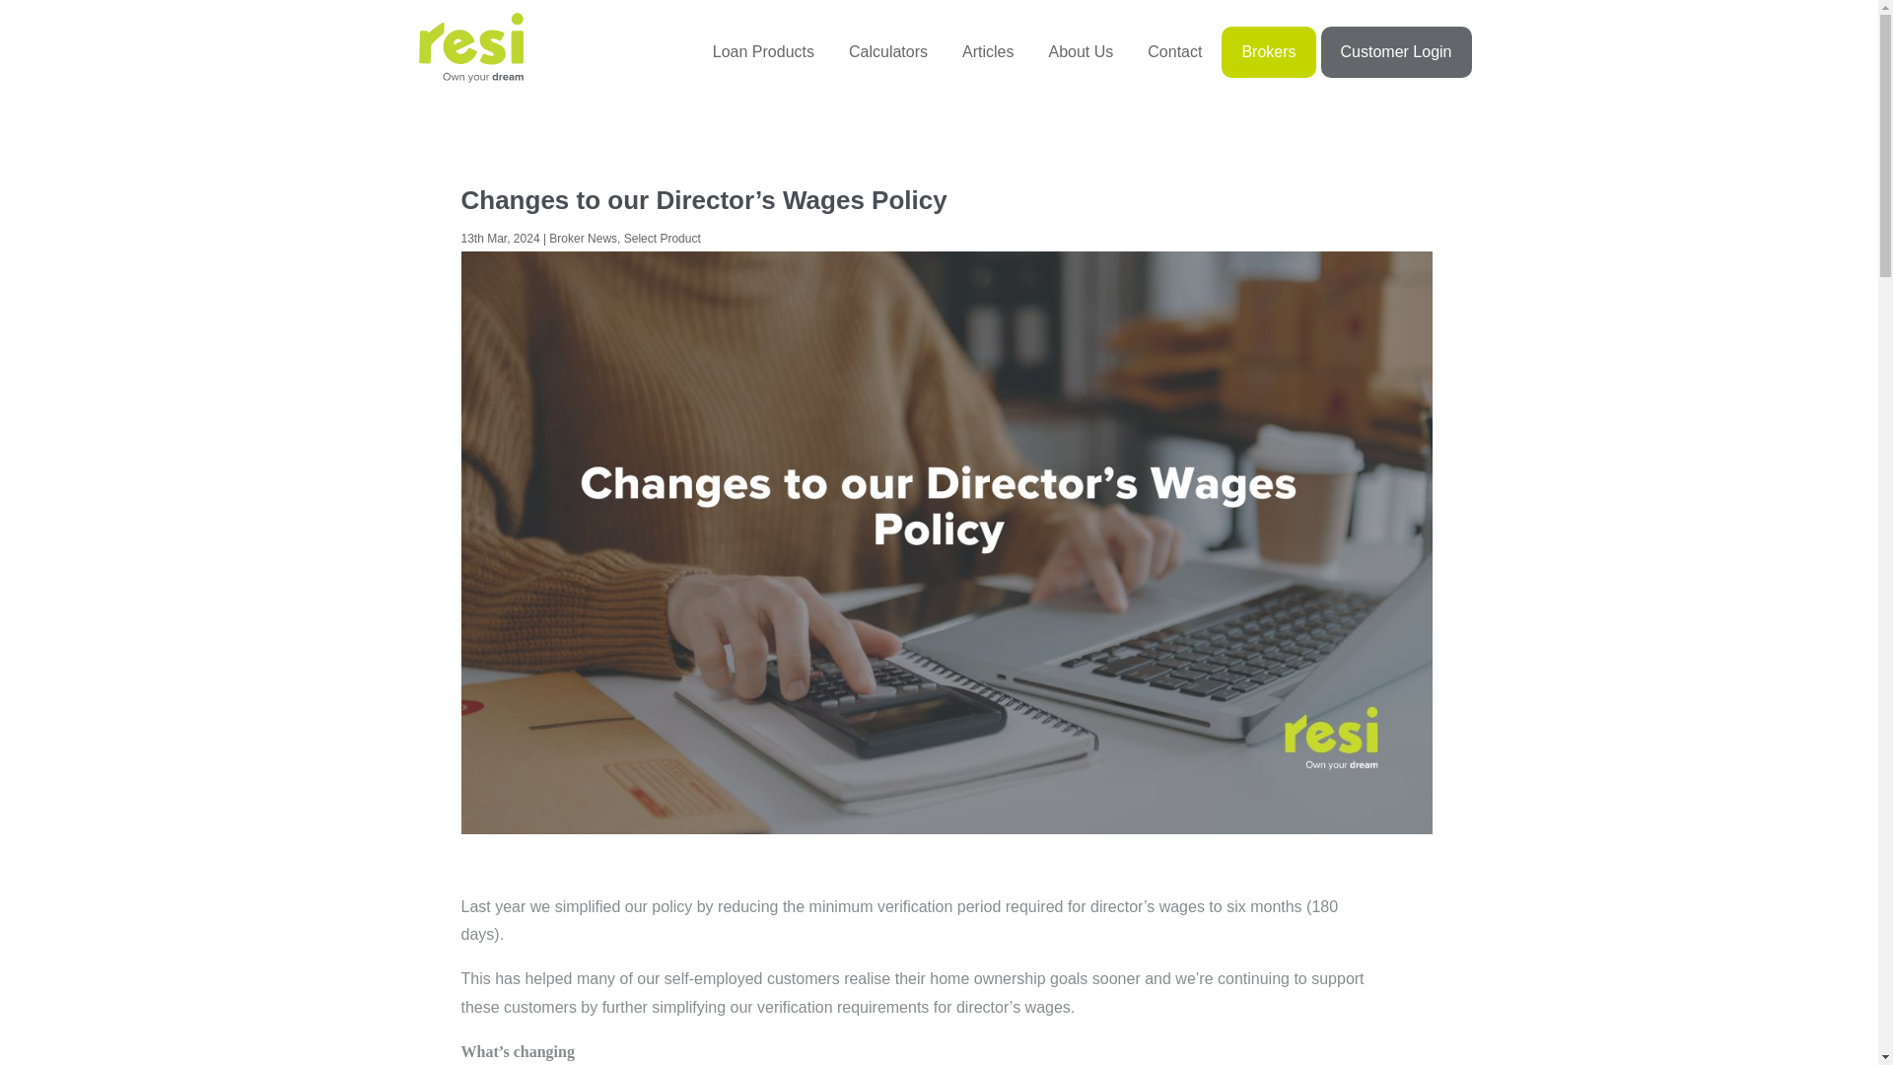 Image resolution: width=1893 pixels, height=1065 pixels. Describe the element at coordinates (663, 239) in the screenshot. I see `Customer Login` at that location.